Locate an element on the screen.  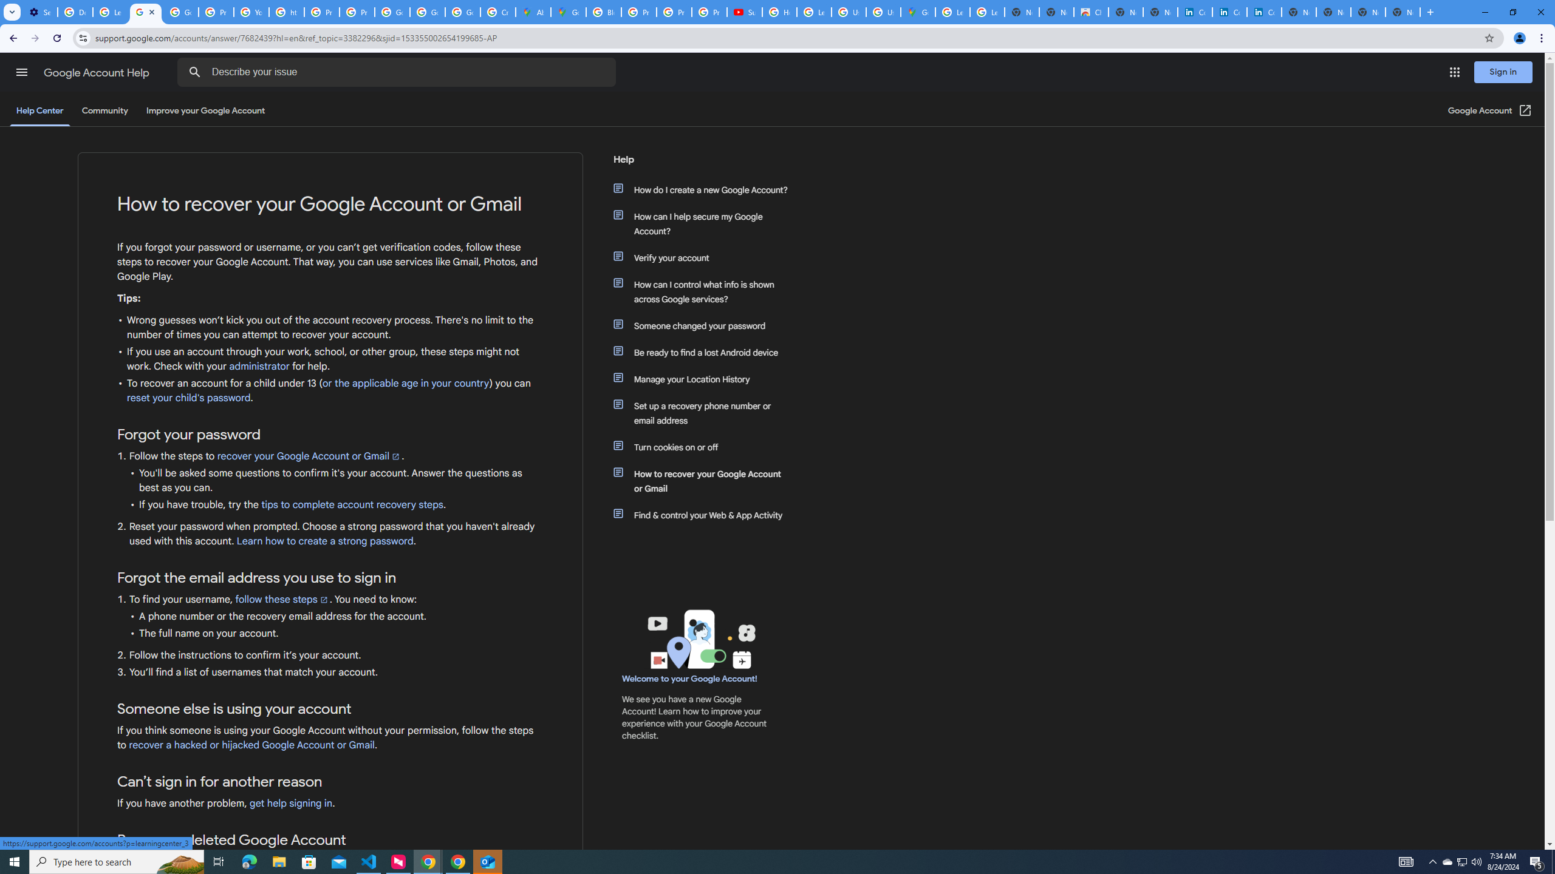
Chrome Web Store is located at coordinates (1090, 12).